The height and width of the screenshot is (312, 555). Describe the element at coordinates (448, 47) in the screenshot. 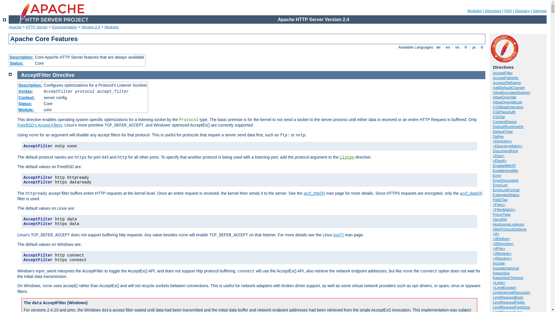

I see ` en ` at that location.